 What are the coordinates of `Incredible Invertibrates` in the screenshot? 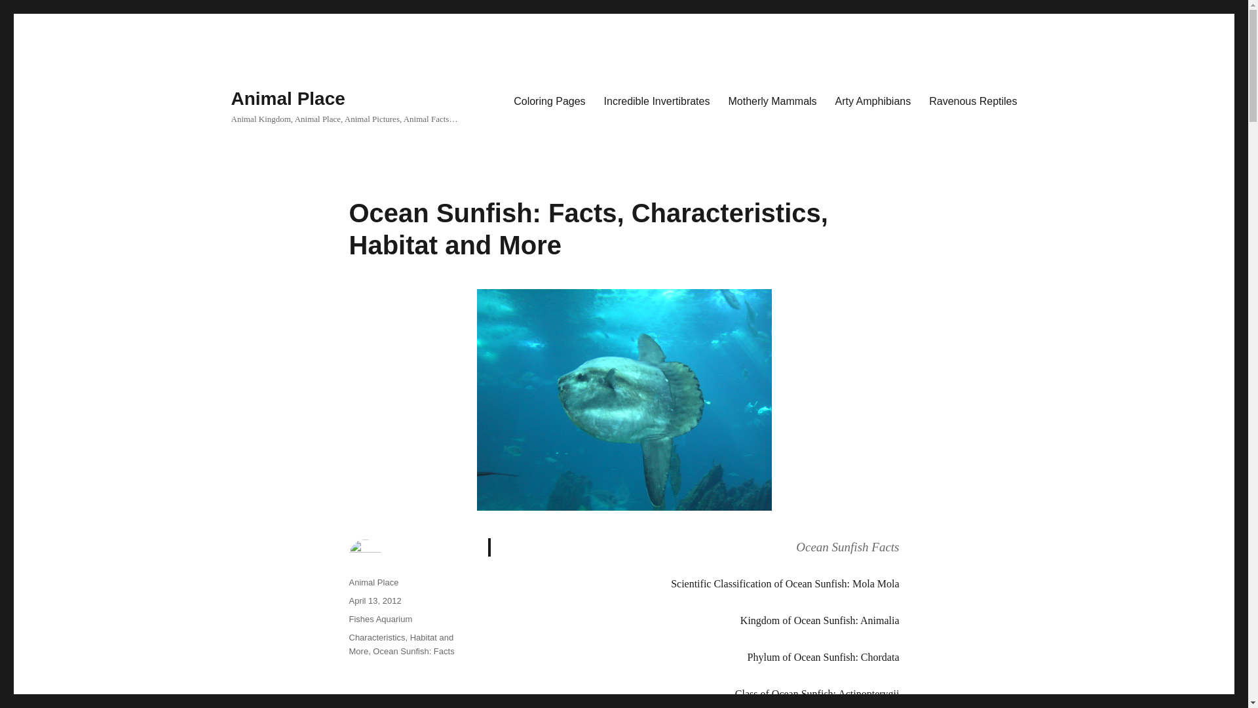 It's located at (657, 100).